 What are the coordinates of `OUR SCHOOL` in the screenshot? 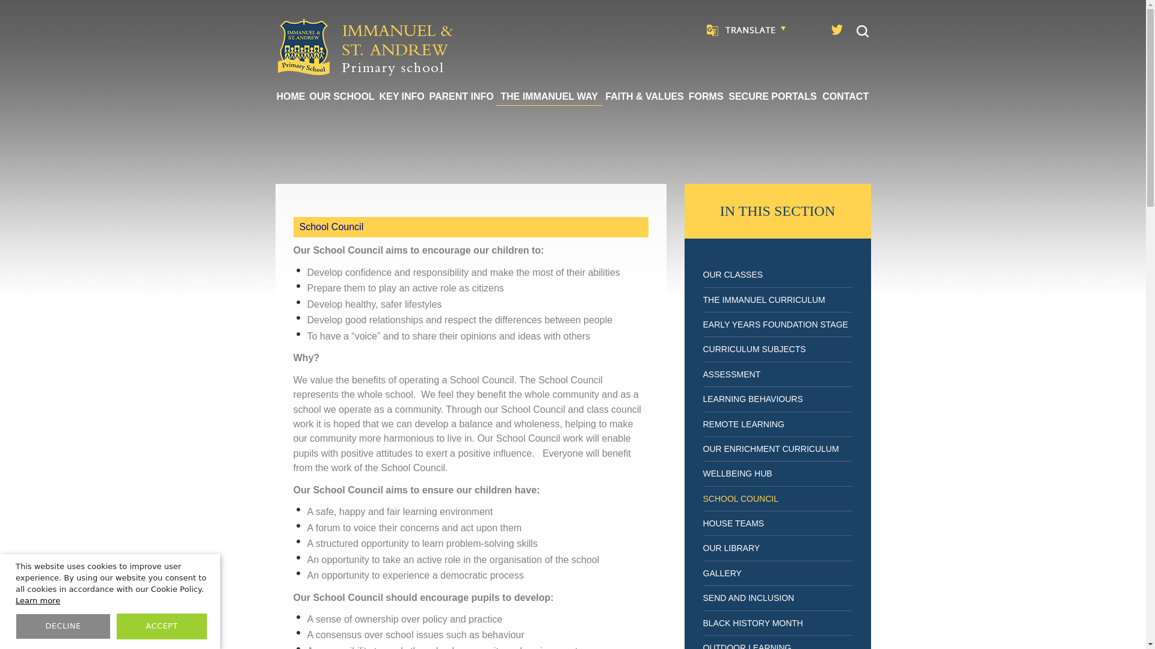 It's located at (342, 96).